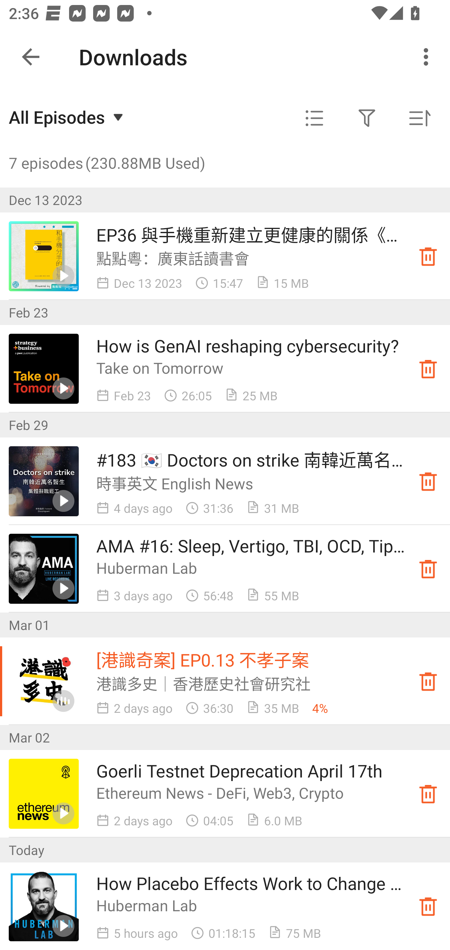 This screenshot has height=950, width=450. Describe the element at coordinates (428, 568) in the screenshot. I see `Downloaded` at that location.